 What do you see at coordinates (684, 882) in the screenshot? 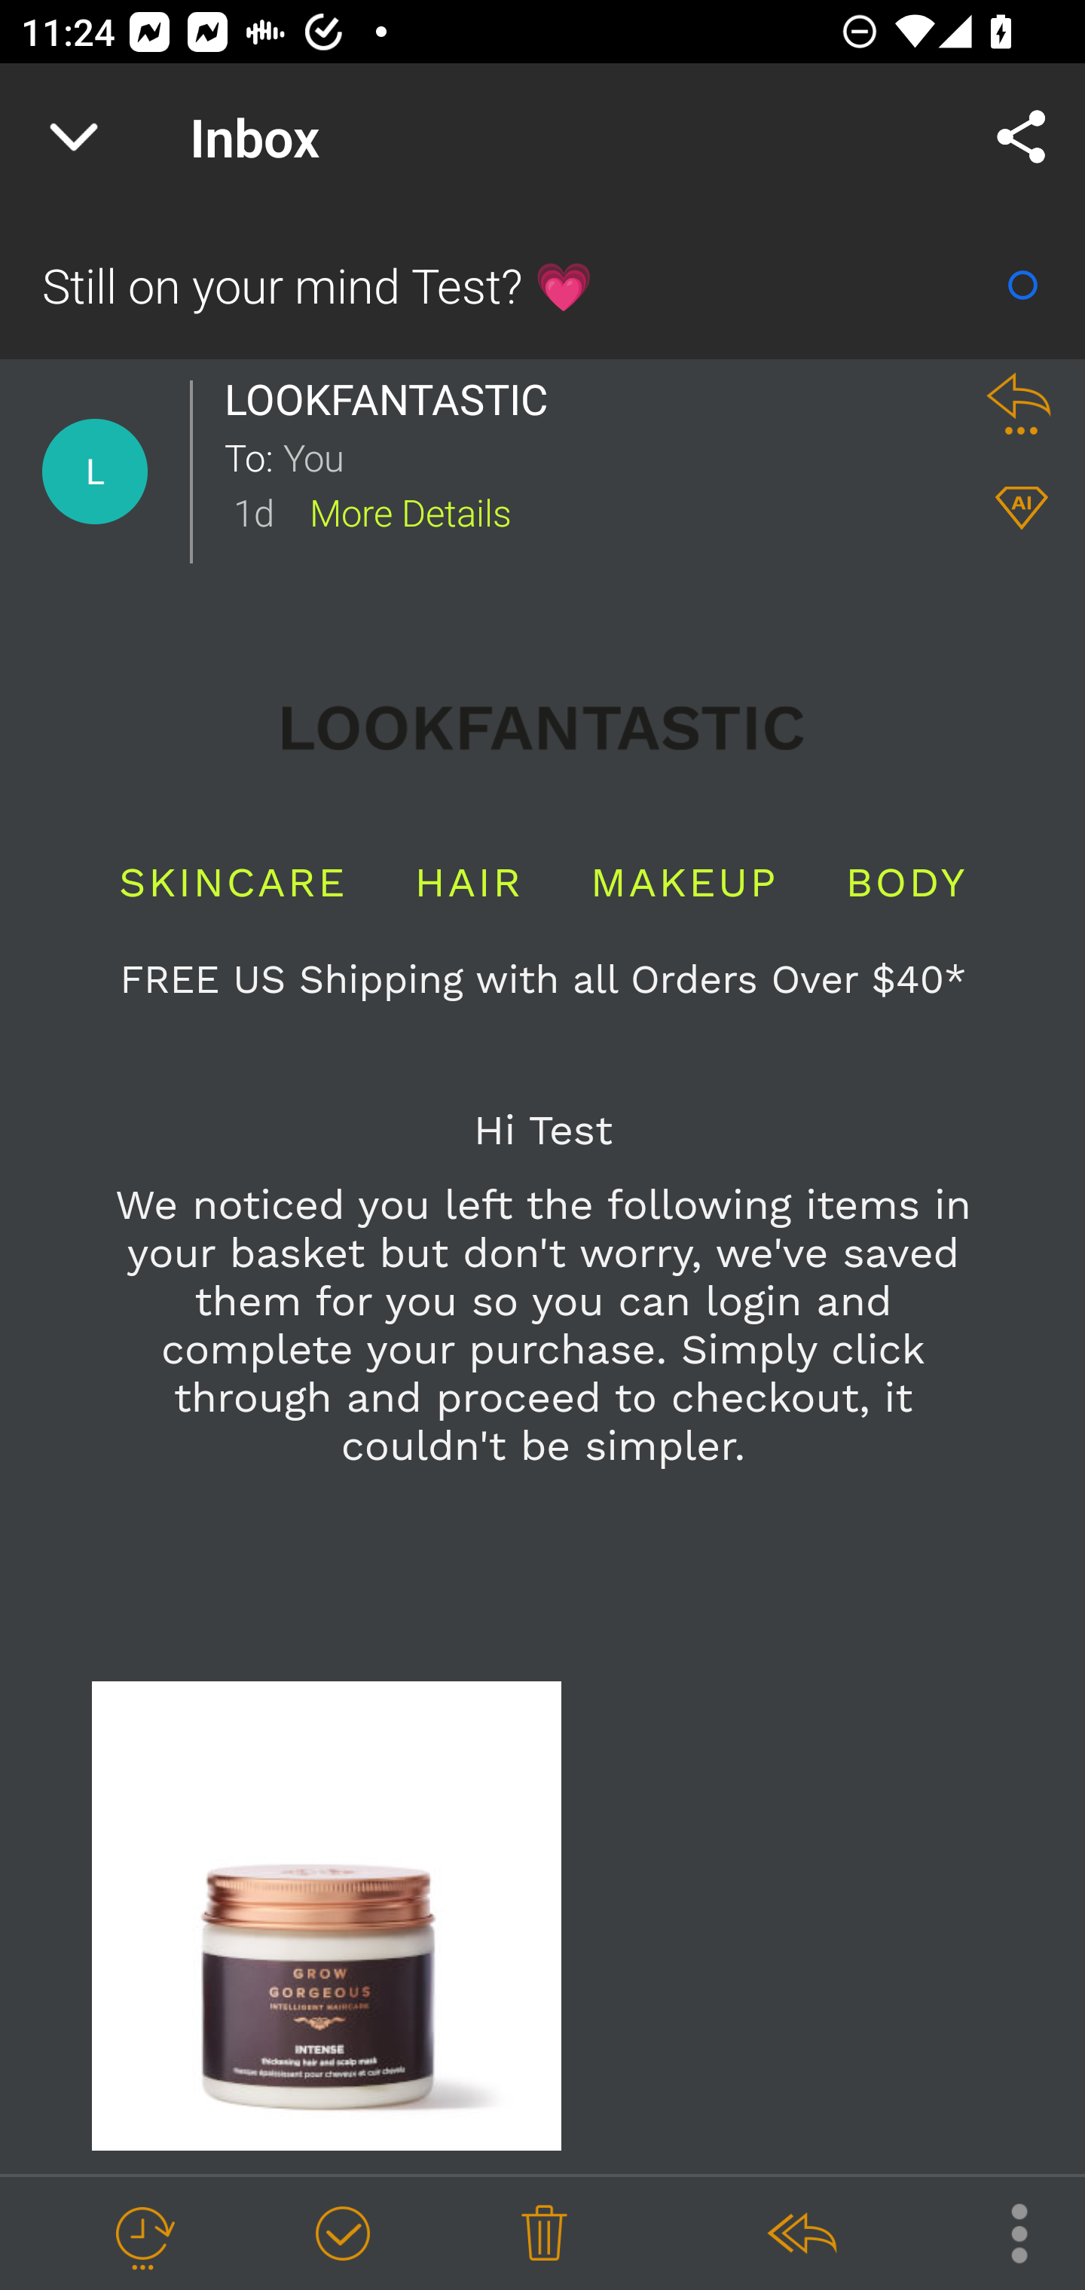
I see `  MAKEUP  ` at bounding box center [684, 882].